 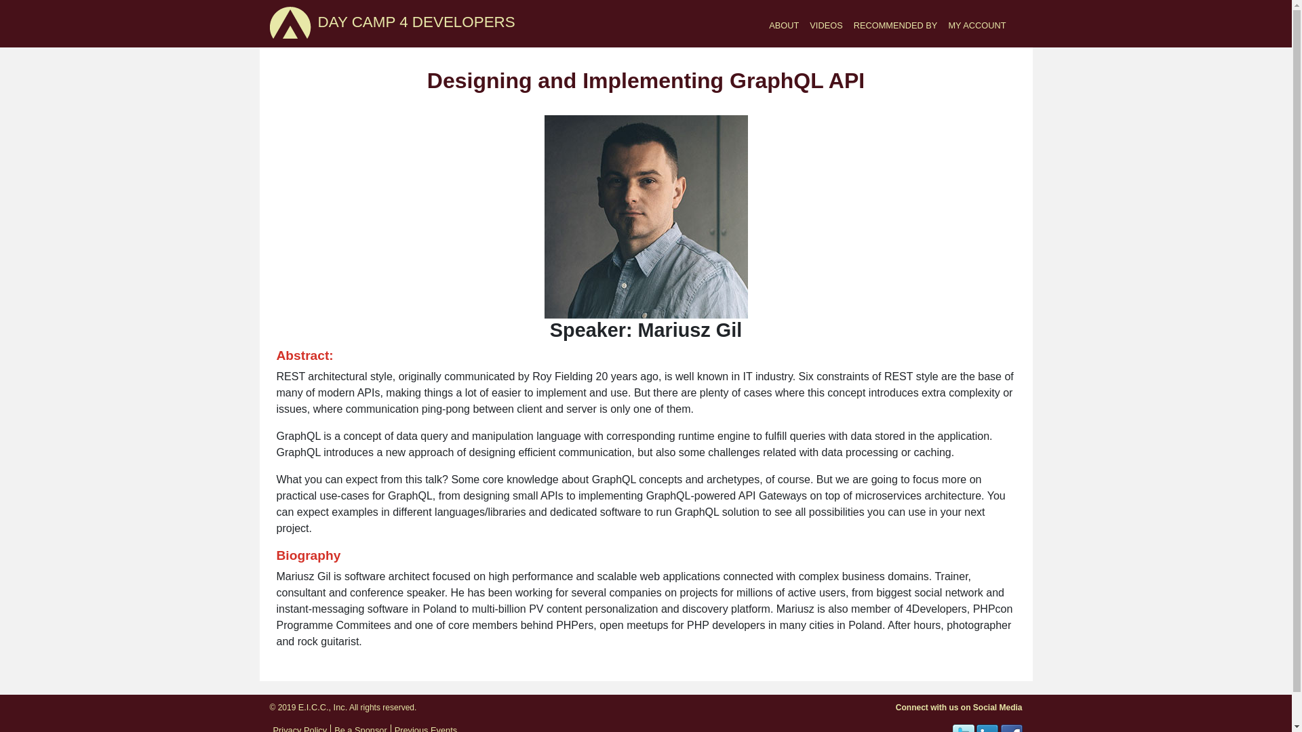 I want to click on DAY CAMP 4 DEVELOPERS, so click(x=416, y=23).